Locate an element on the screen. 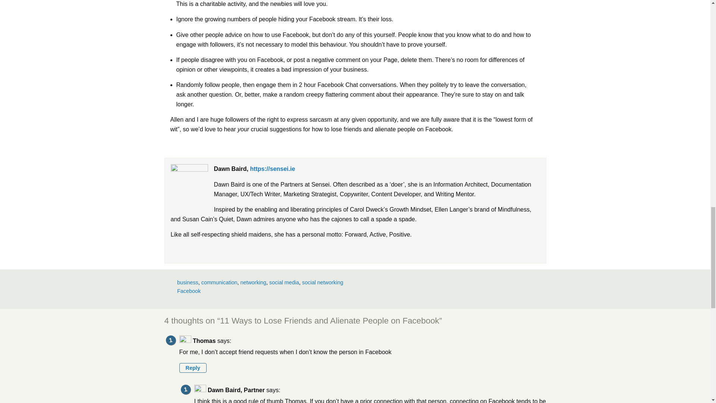 This screenshot has width=716, height=403. networking is located at coordinates (253, 282).